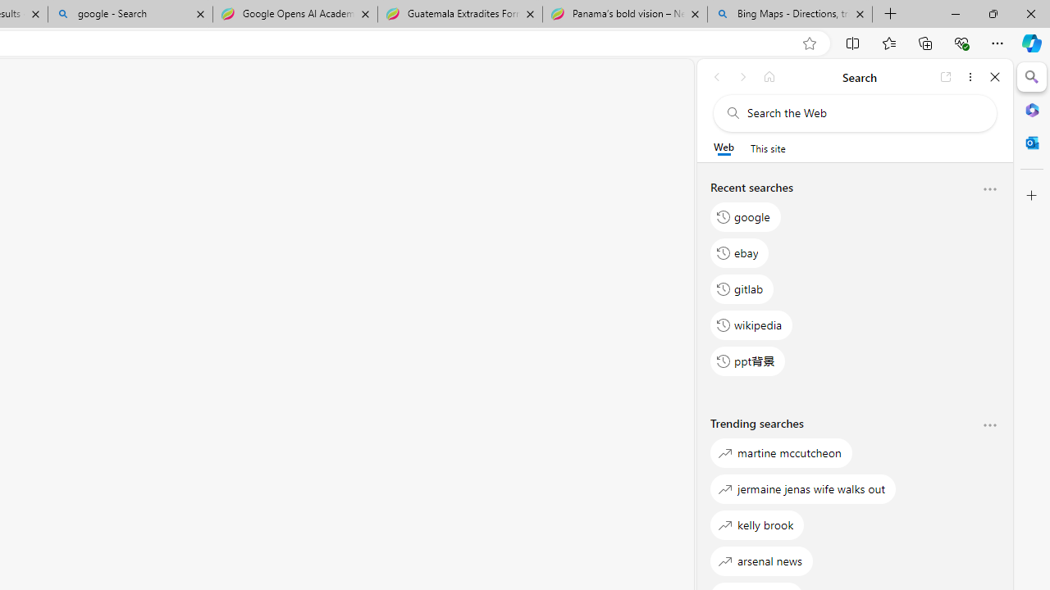  Describe the element at coordinates (740, 252) in the screenshot. I see `ebay` at that location.